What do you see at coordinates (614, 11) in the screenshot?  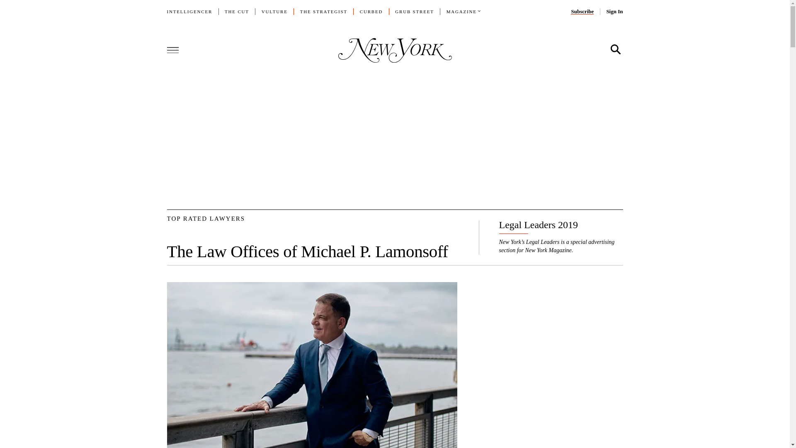 I see `Sign In` at bounding box center [614, 11].